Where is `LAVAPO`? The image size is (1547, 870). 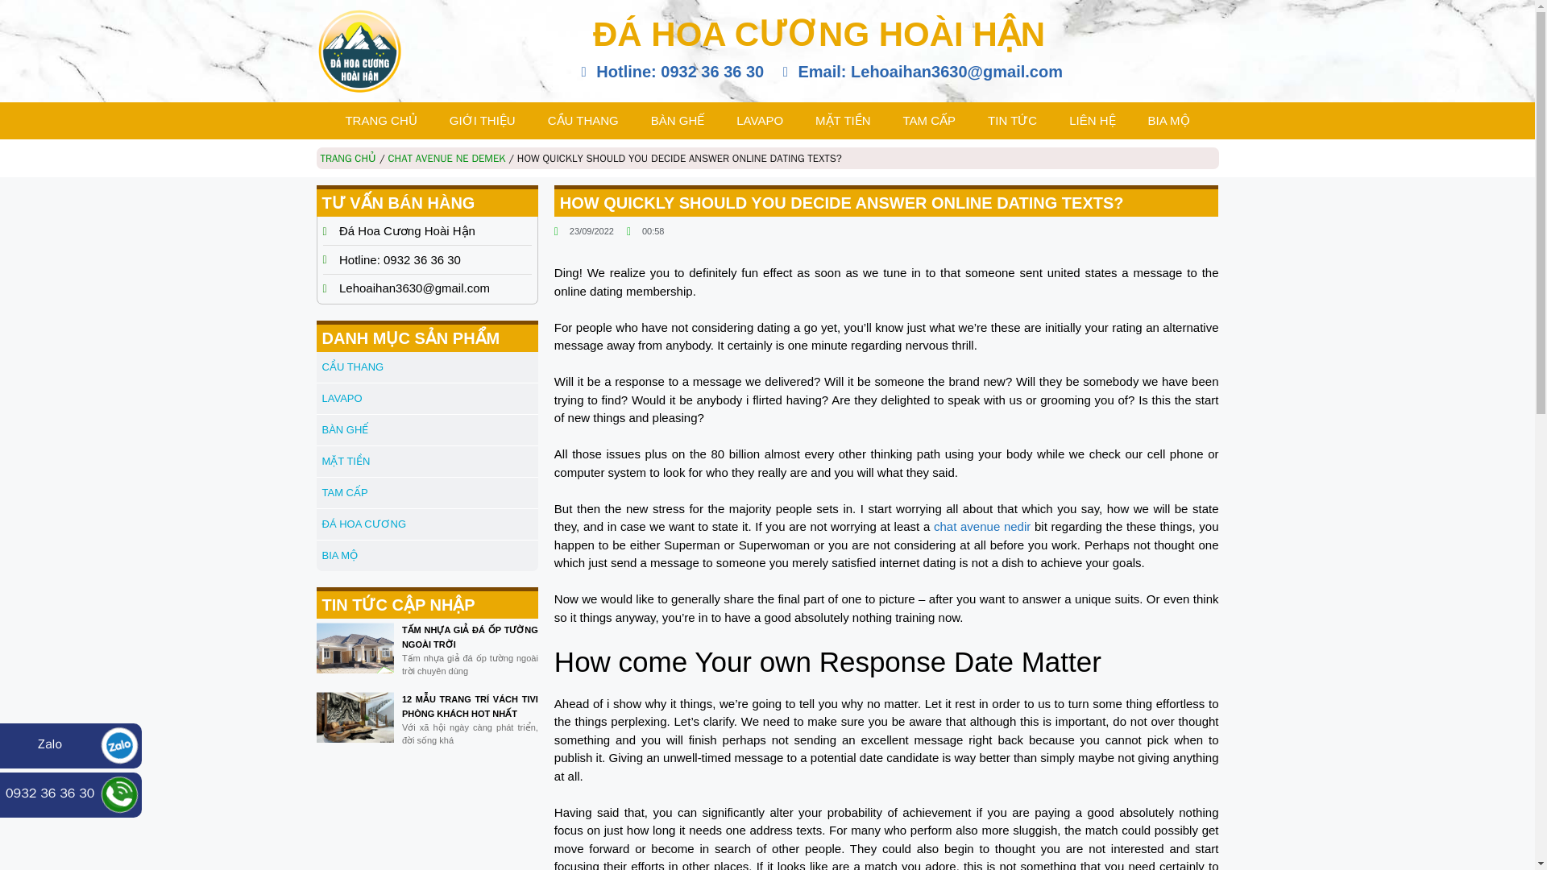 LAVAPO is located at coordinates (760, 121).